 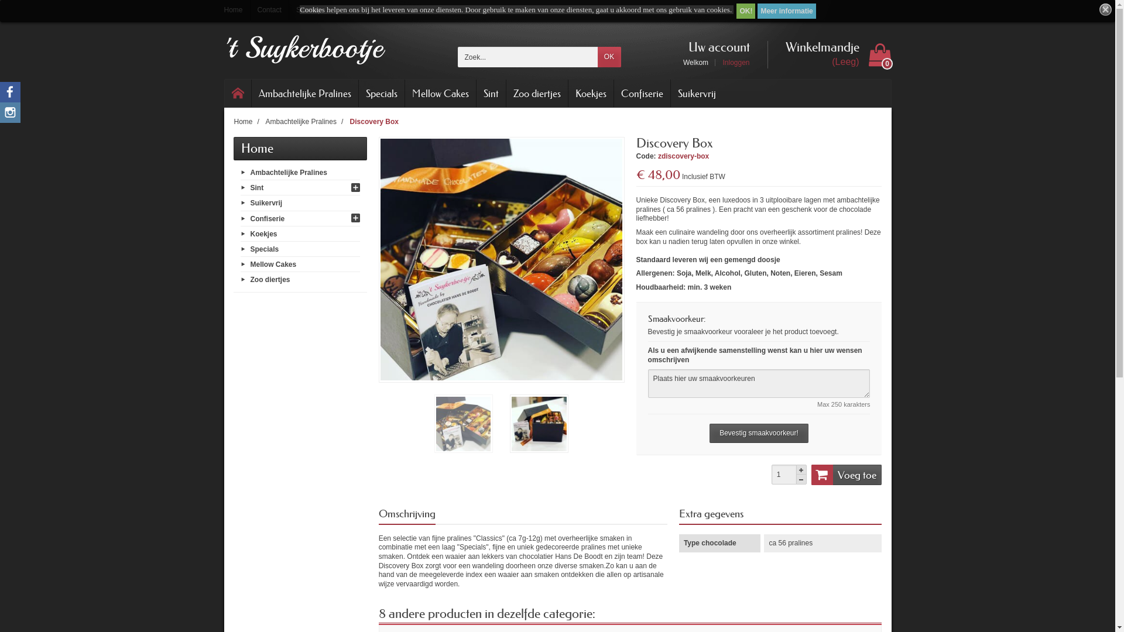 What do you see at coordinates (375, 122) in the screenshot?
I see `Discovery Box` at bounding box center [375, 122].